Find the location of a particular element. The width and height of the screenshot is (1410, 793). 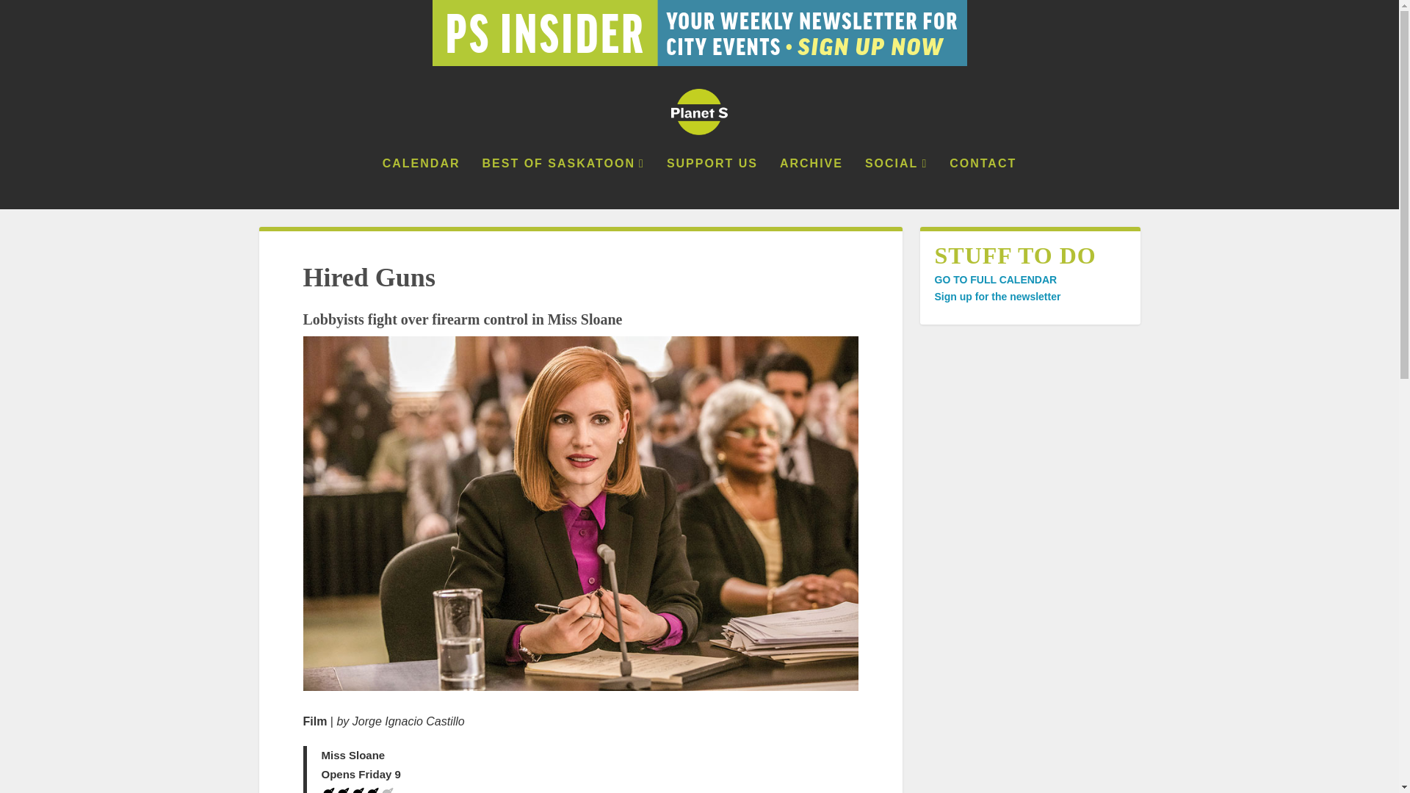

GO TO FULL CALENDAR is located at coordinates (994, 279).